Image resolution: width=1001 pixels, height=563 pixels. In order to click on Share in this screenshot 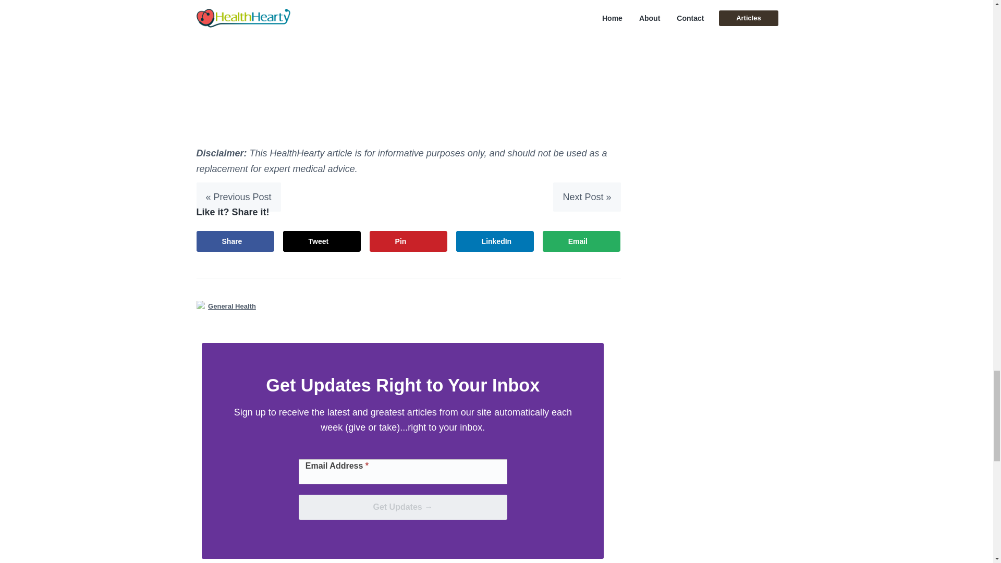, I will do `click(235, 241)`.